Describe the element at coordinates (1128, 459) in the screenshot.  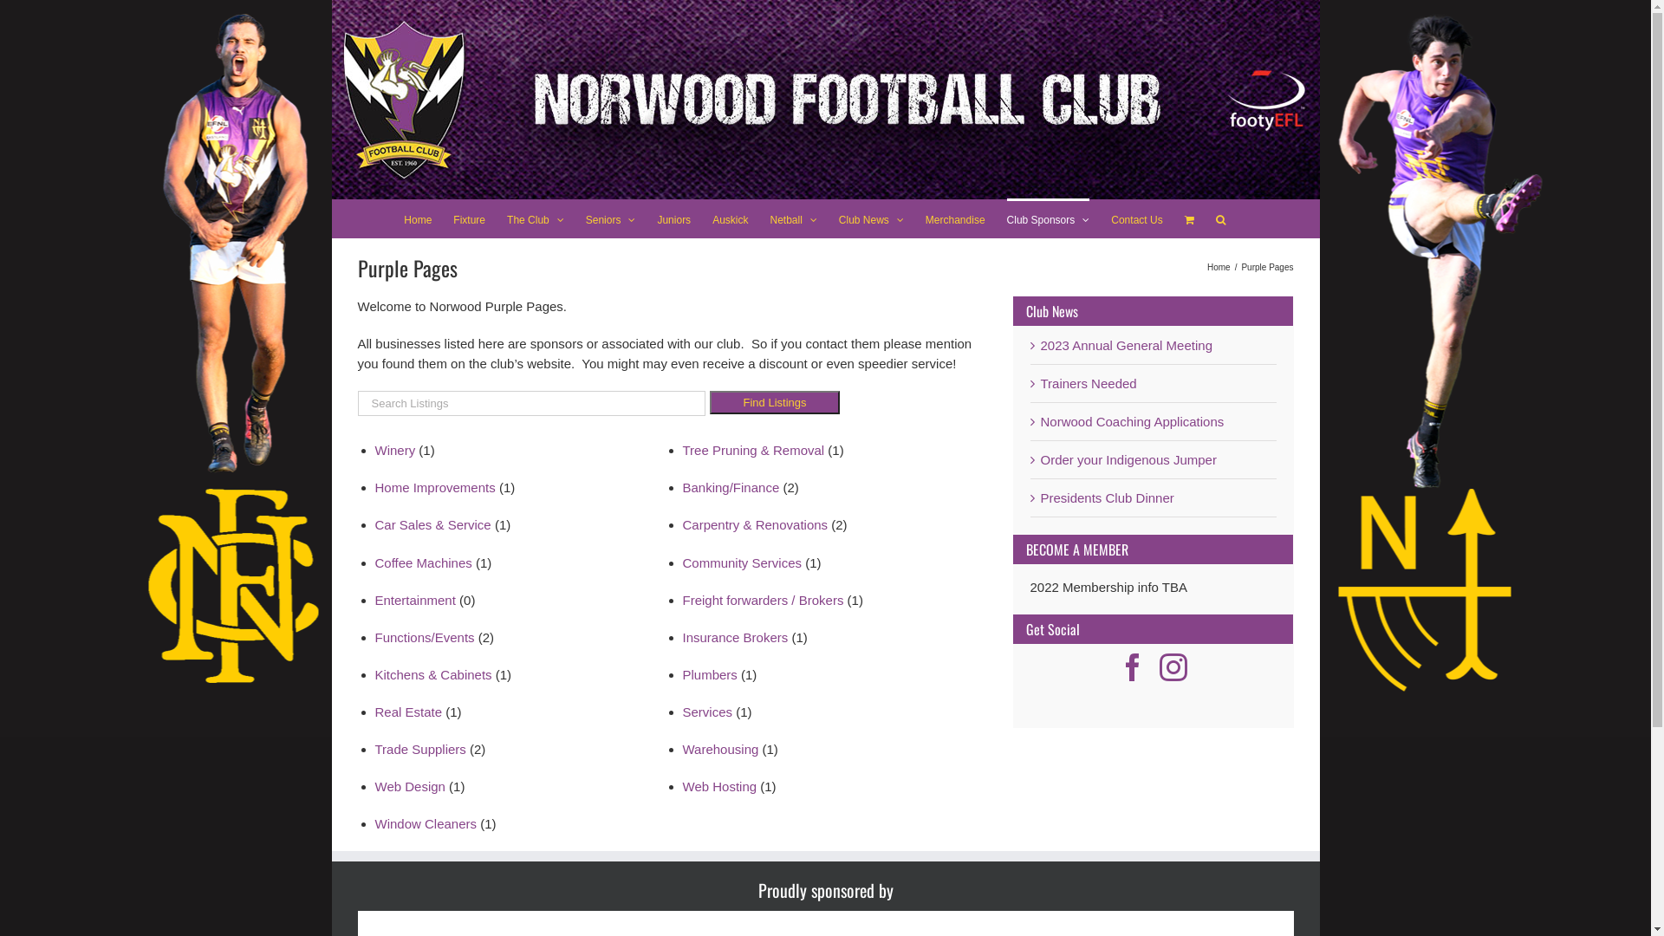
I see `Order your Indigenous Jumper` at that location.